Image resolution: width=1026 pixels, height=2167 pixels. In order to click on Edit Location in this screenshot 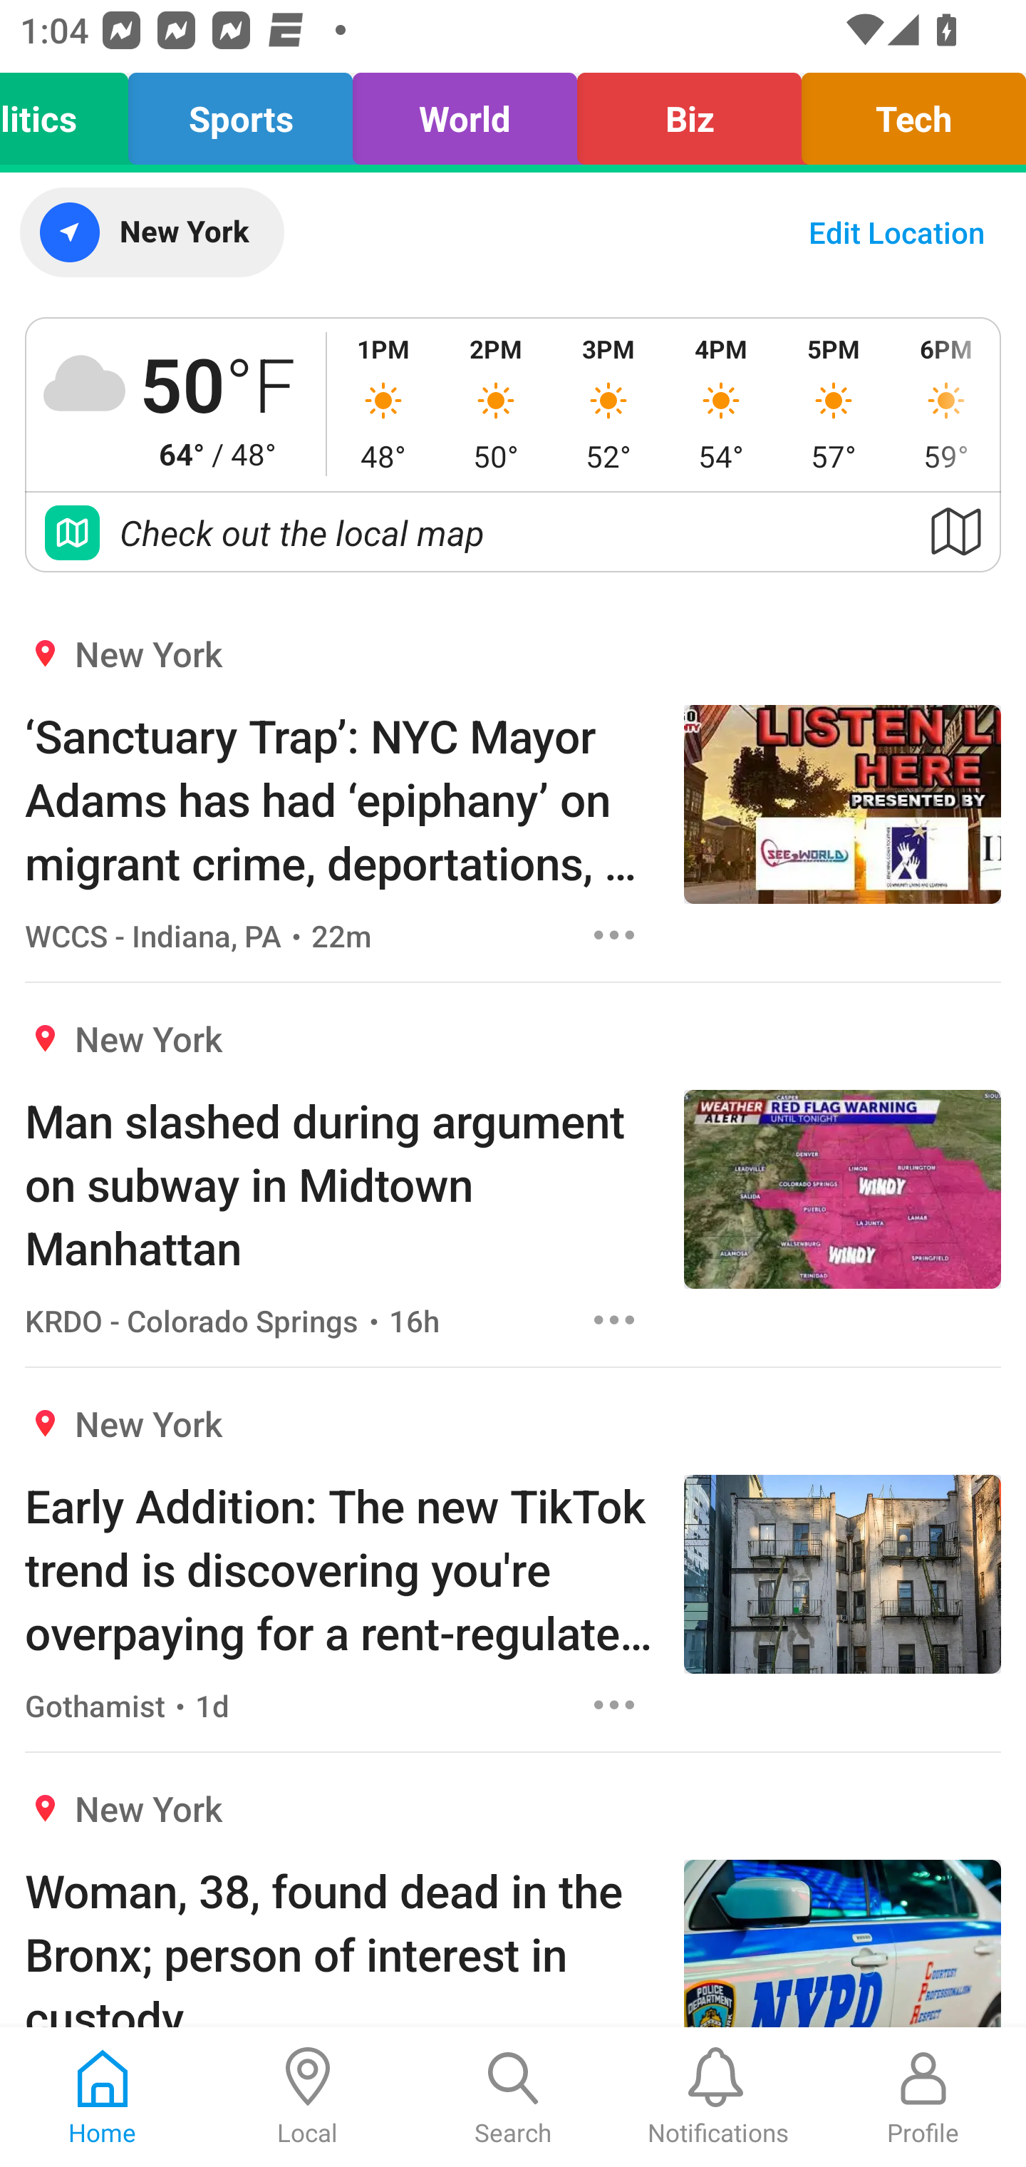, I will do `click(896, 232)`.